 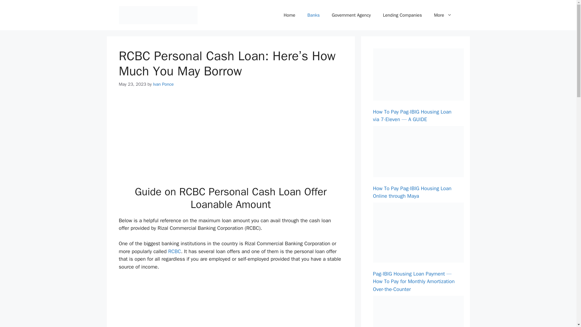 I want to click on Home, so click(x=289, y=15).